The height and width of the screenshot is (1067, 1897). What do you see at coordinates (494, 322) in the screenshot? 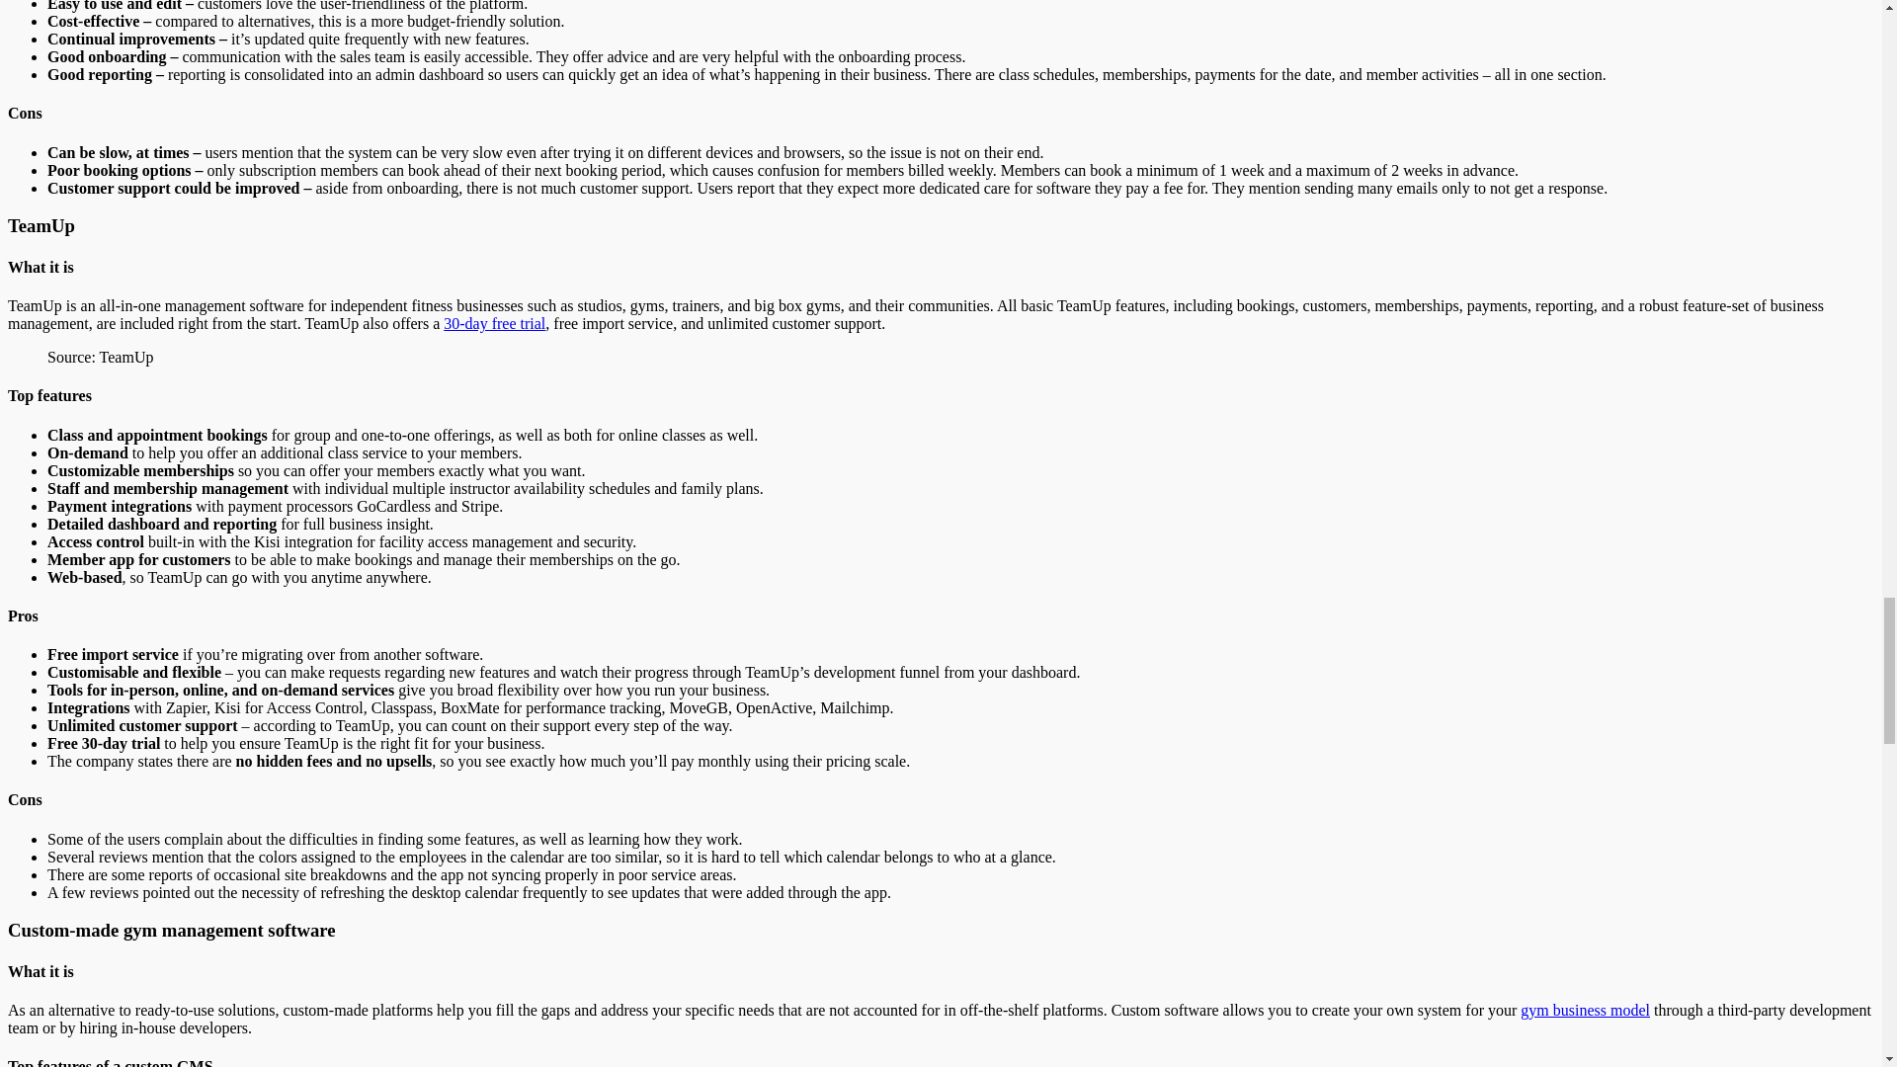
I see `30-day free trial` at bounding box center [494, 322].